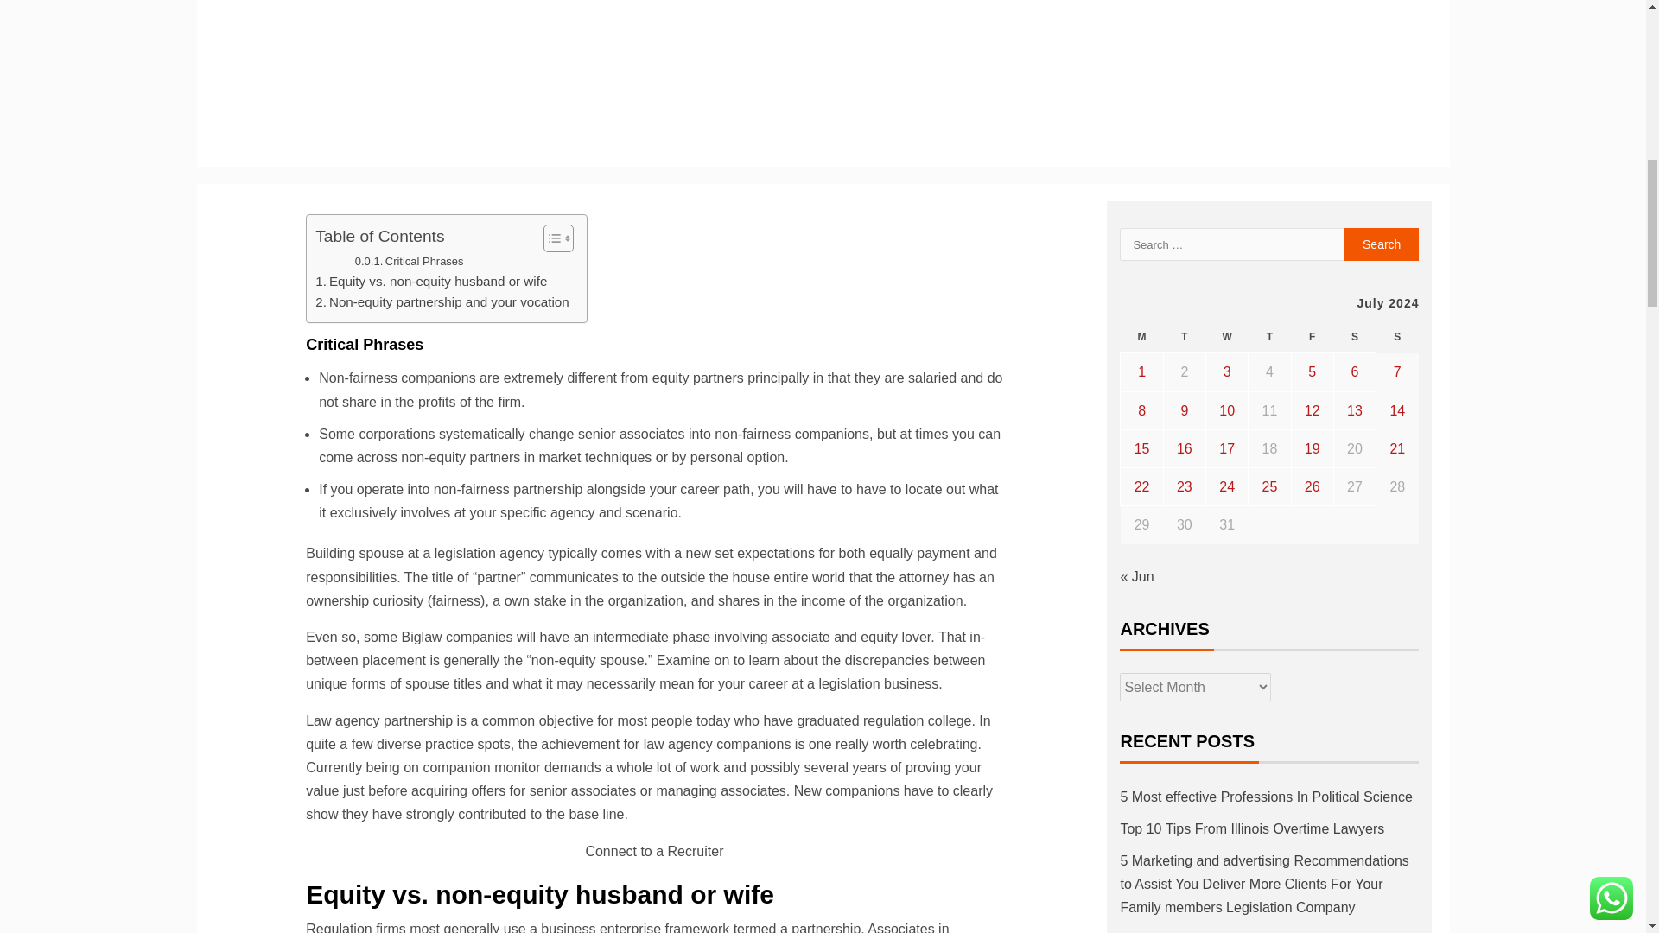 This screenshot has height=933, width=1659. Describe the element at coordinates (442, 302) in the screenshot. I see `Non-equity partnership and your vocation` at that location.